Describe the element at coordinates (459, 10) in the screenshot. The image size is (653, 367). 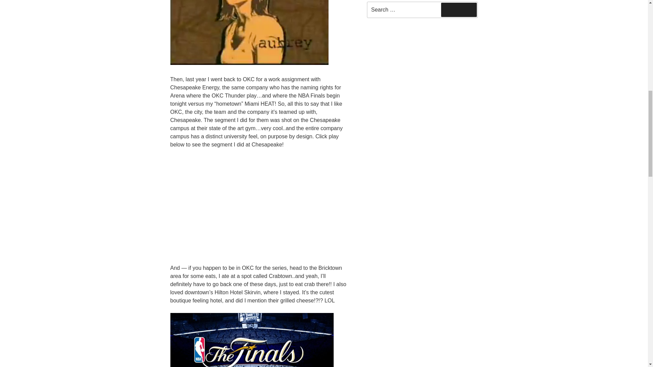
I see `Search` at that location.